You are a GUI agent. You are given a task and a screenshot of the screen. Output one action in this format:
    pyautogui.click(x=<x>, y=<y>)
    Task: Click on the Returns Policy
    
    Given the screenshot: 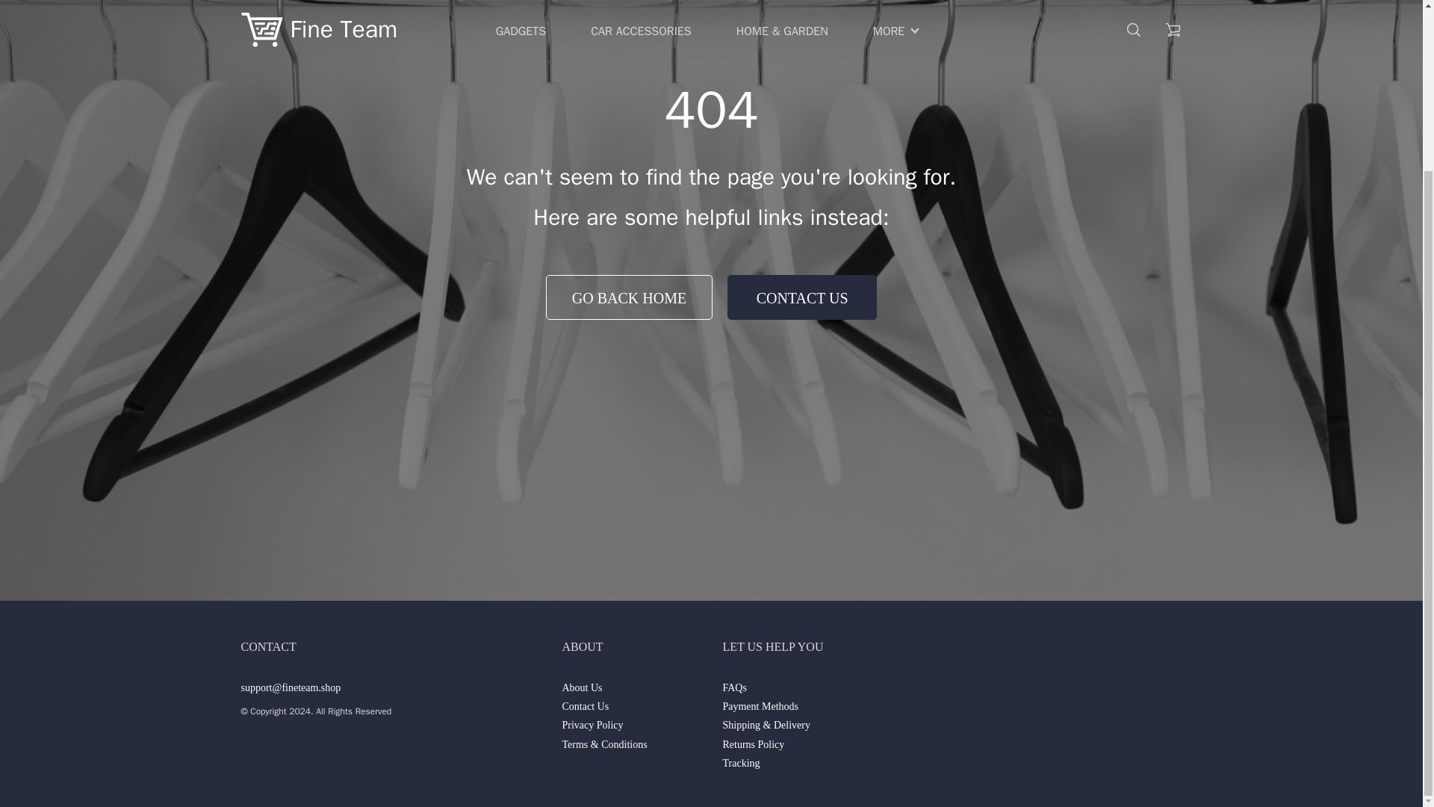 What is the action you would take?
    pyautogui.click(x=753, y=745)
    